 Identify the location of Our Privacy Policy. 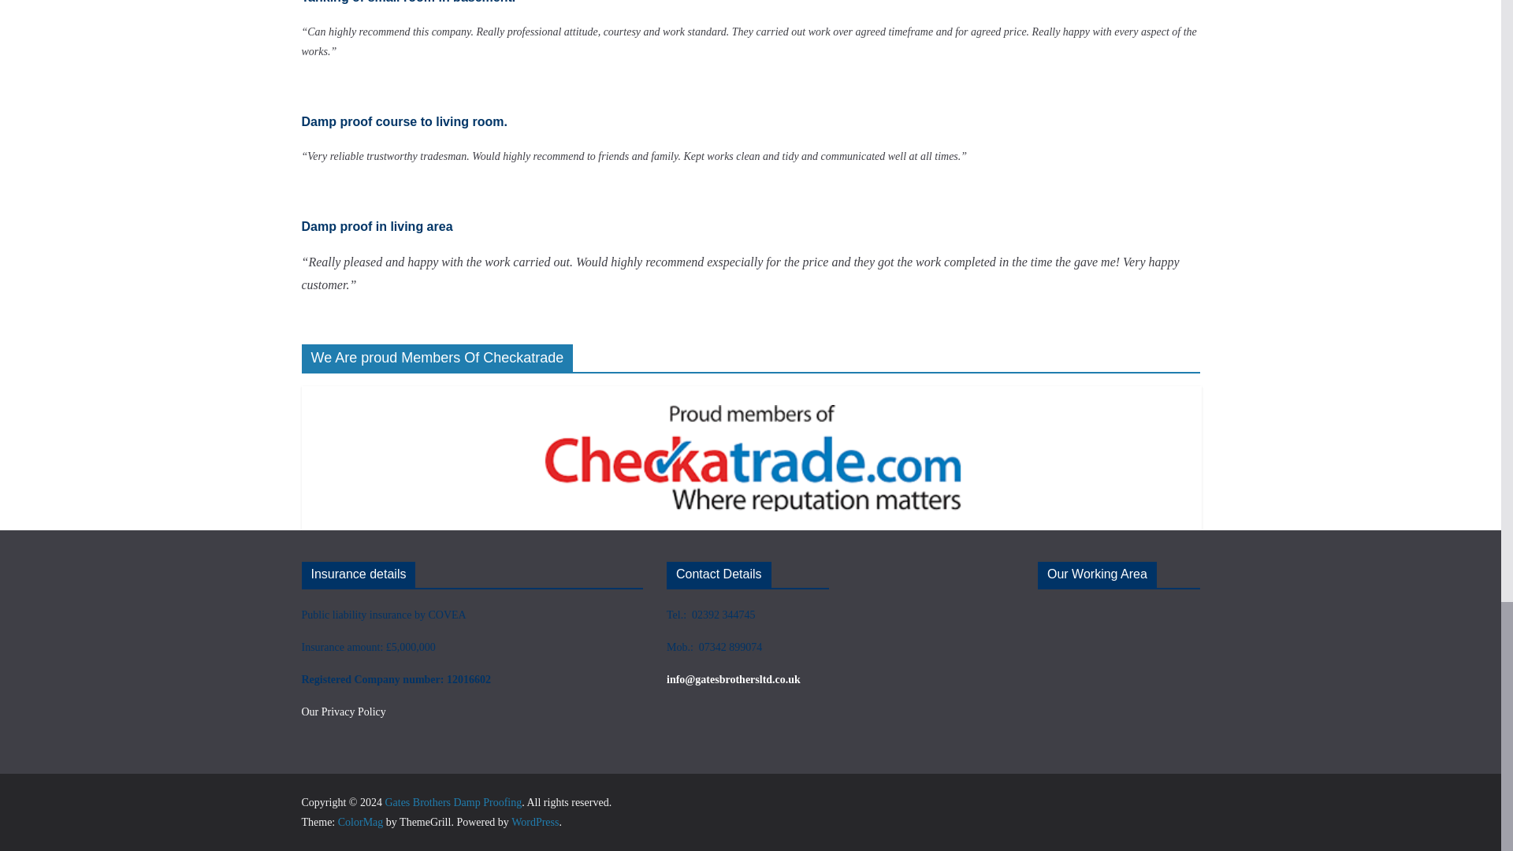
(344, 712).